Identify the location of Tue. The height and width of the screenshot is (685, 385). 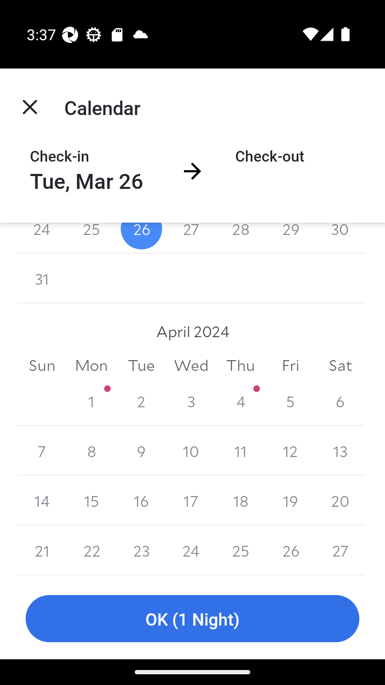
(141, 365).